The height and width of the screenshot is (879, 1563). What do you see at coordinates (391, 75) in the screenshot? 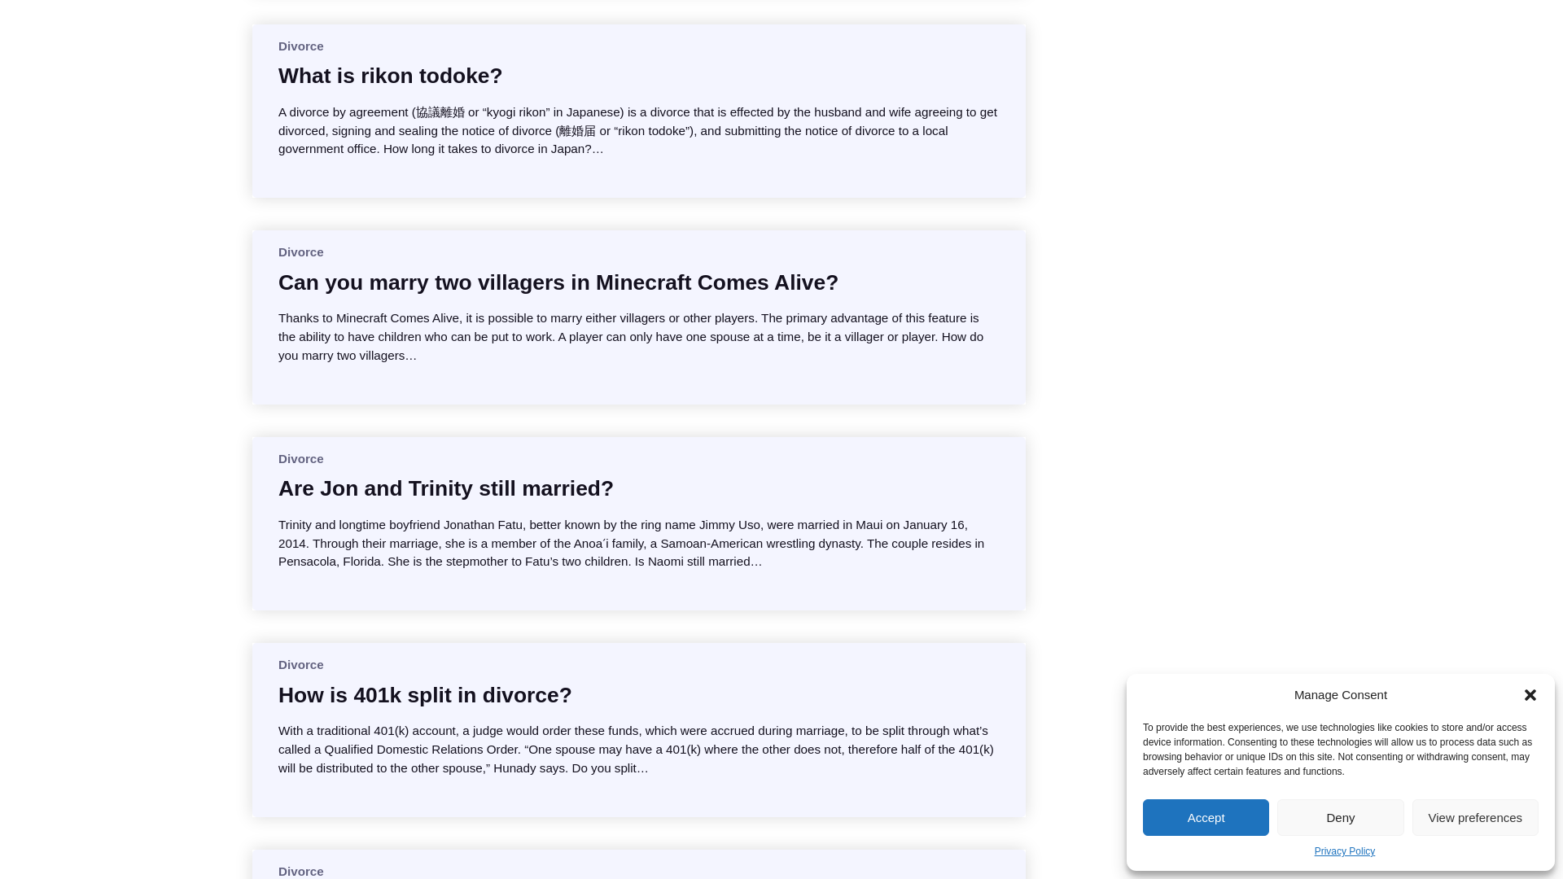
I see `What is rikon todoke?` at bounding box center [391, 75].